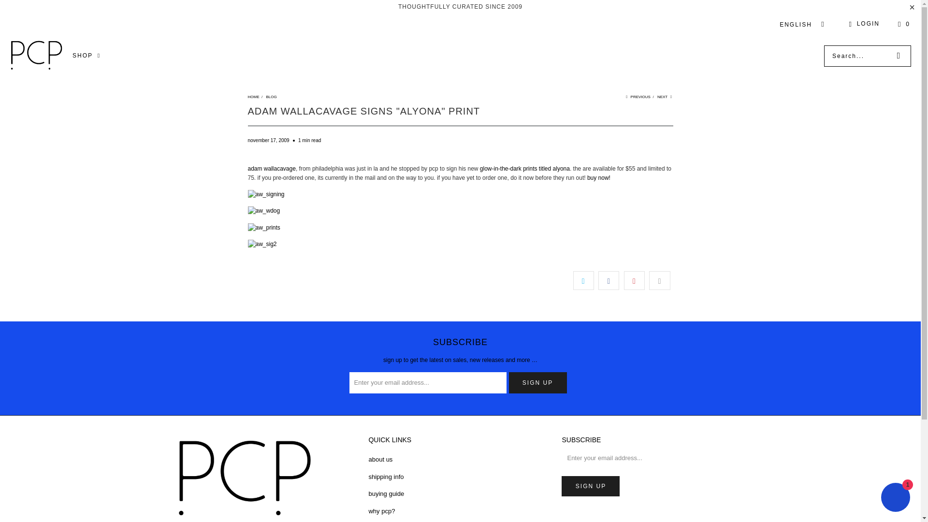 This screenshot has width=928, height=522. I want to click on My Account , so click(862, 24).